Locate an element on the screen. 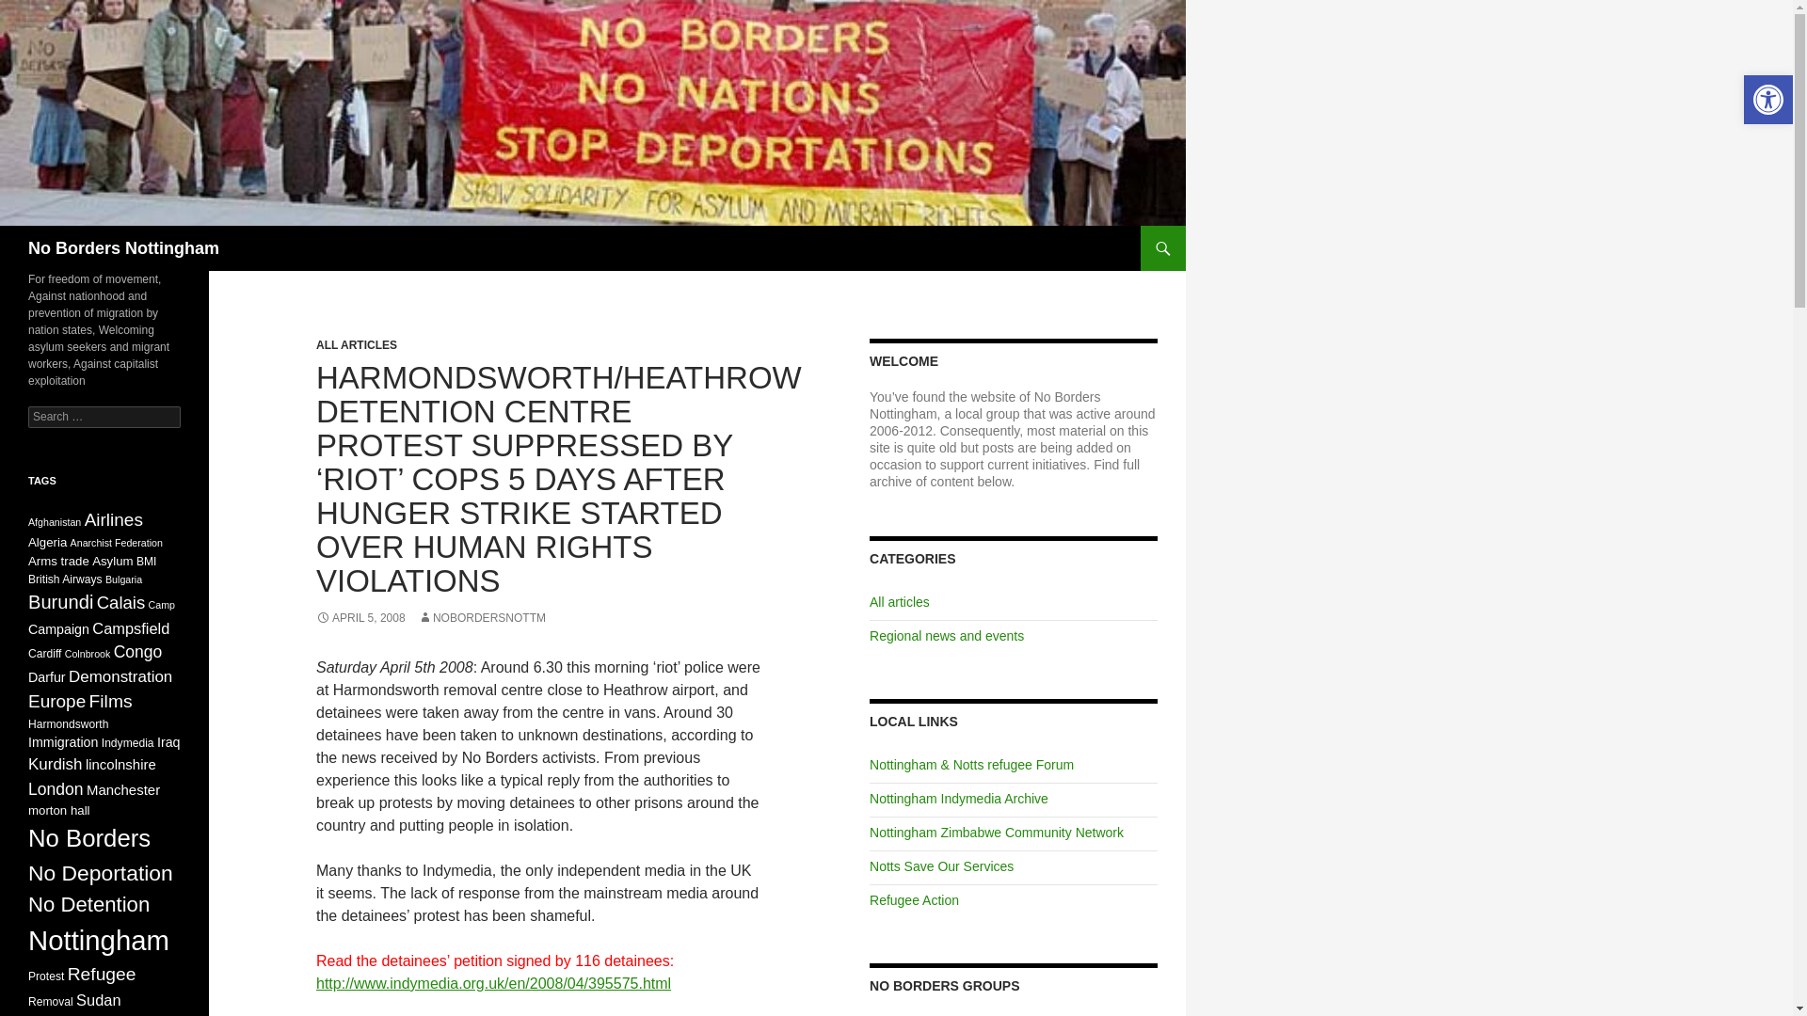 This screenshot has width=1807, height=1016. No Borders Nottingham is located at coordinates (123, 248).